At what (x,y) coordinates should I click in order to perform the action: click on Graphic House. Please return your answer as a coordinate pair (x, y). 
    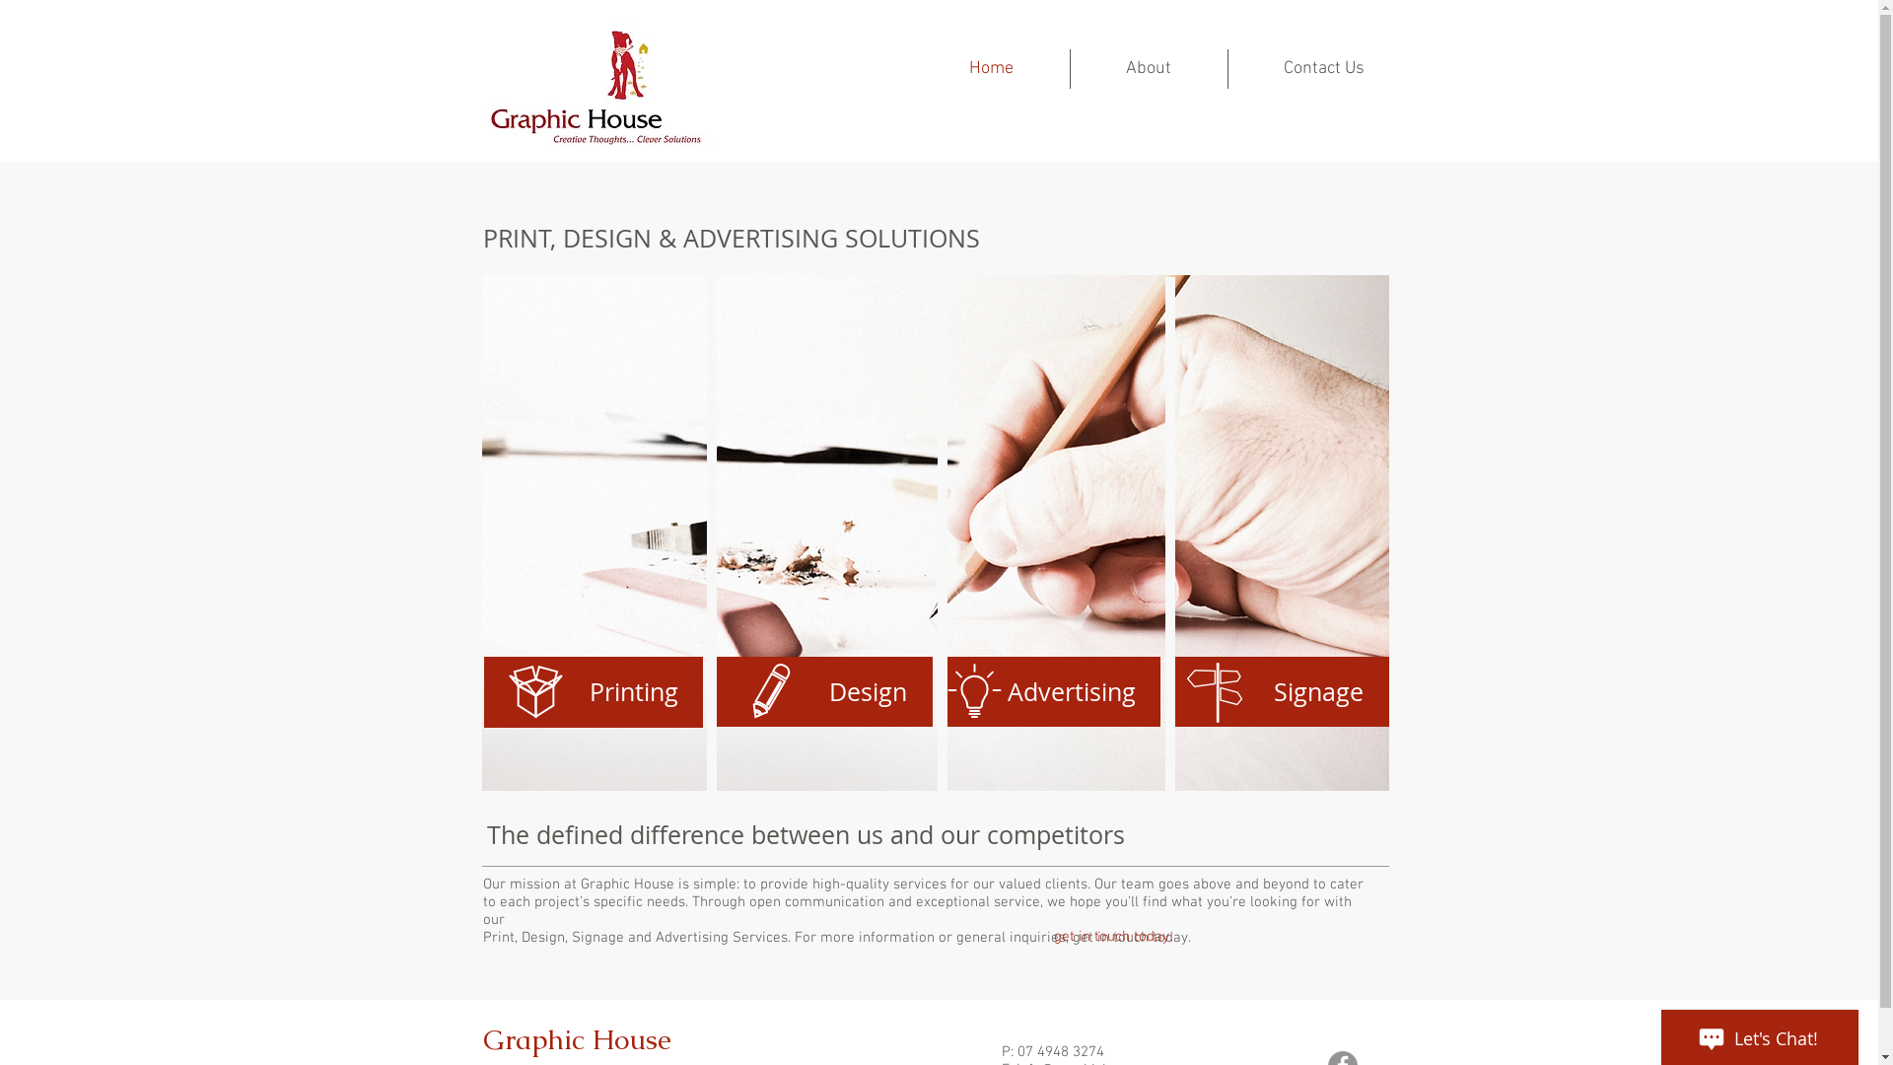
    Looking at the image, I should click on (577, 1039).